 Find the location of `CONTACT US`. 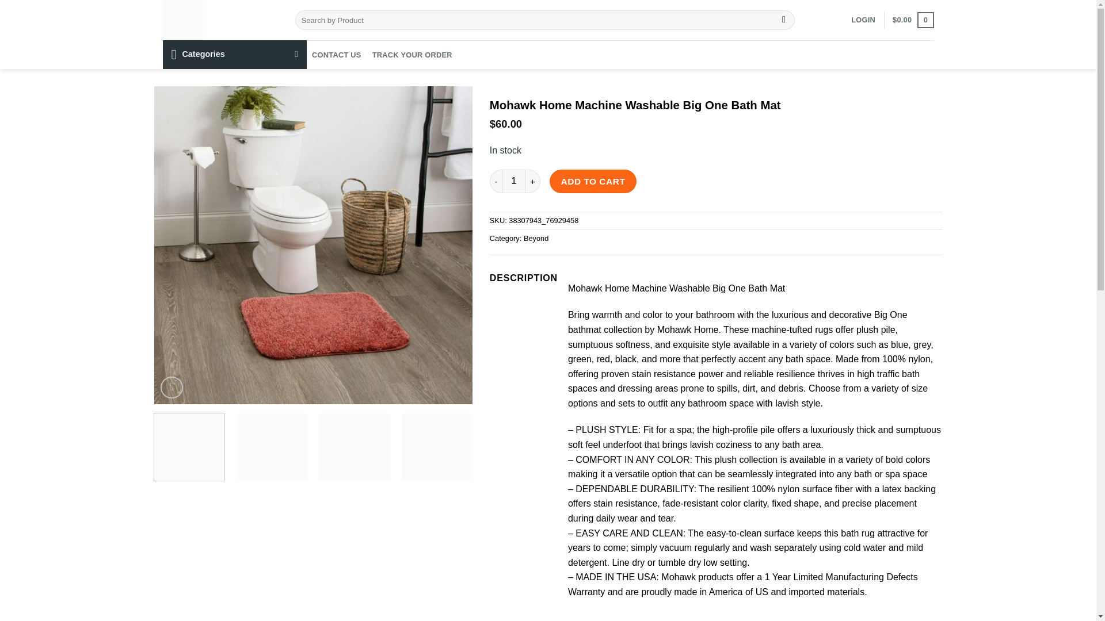

CONTACT US is located at coordinates (336, 55).